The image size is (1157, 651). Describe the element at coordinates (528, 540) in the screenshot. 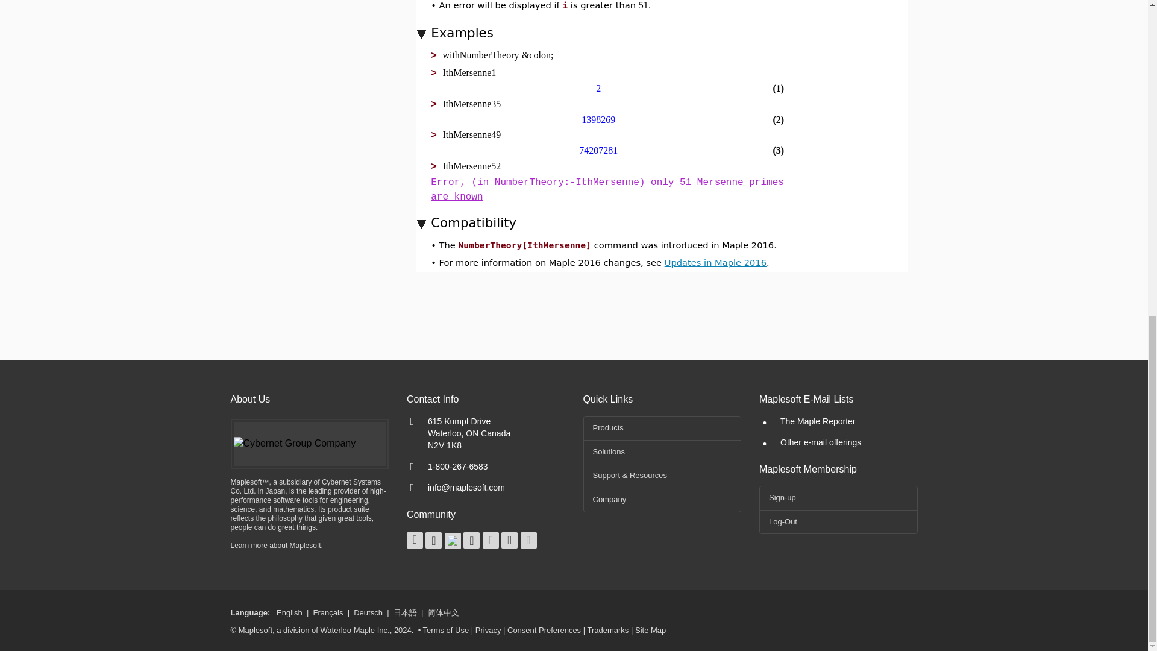

I see `WeChat` at that location.